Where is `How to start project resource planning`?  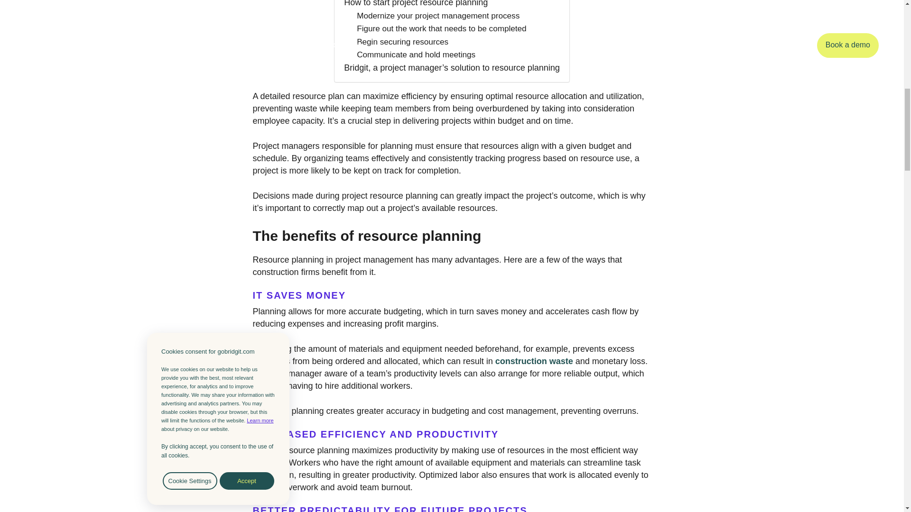 How to start project resource planning is located at coordinates (416, 5).